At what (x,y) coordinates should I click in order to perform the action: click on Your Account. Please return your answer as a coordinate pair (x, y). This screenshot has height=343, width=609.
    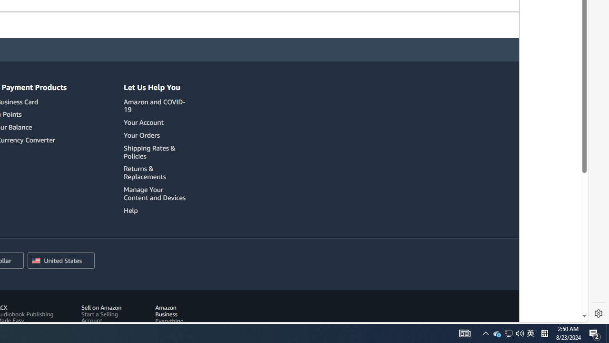
    Looking at the image, I should click on (156, 122).